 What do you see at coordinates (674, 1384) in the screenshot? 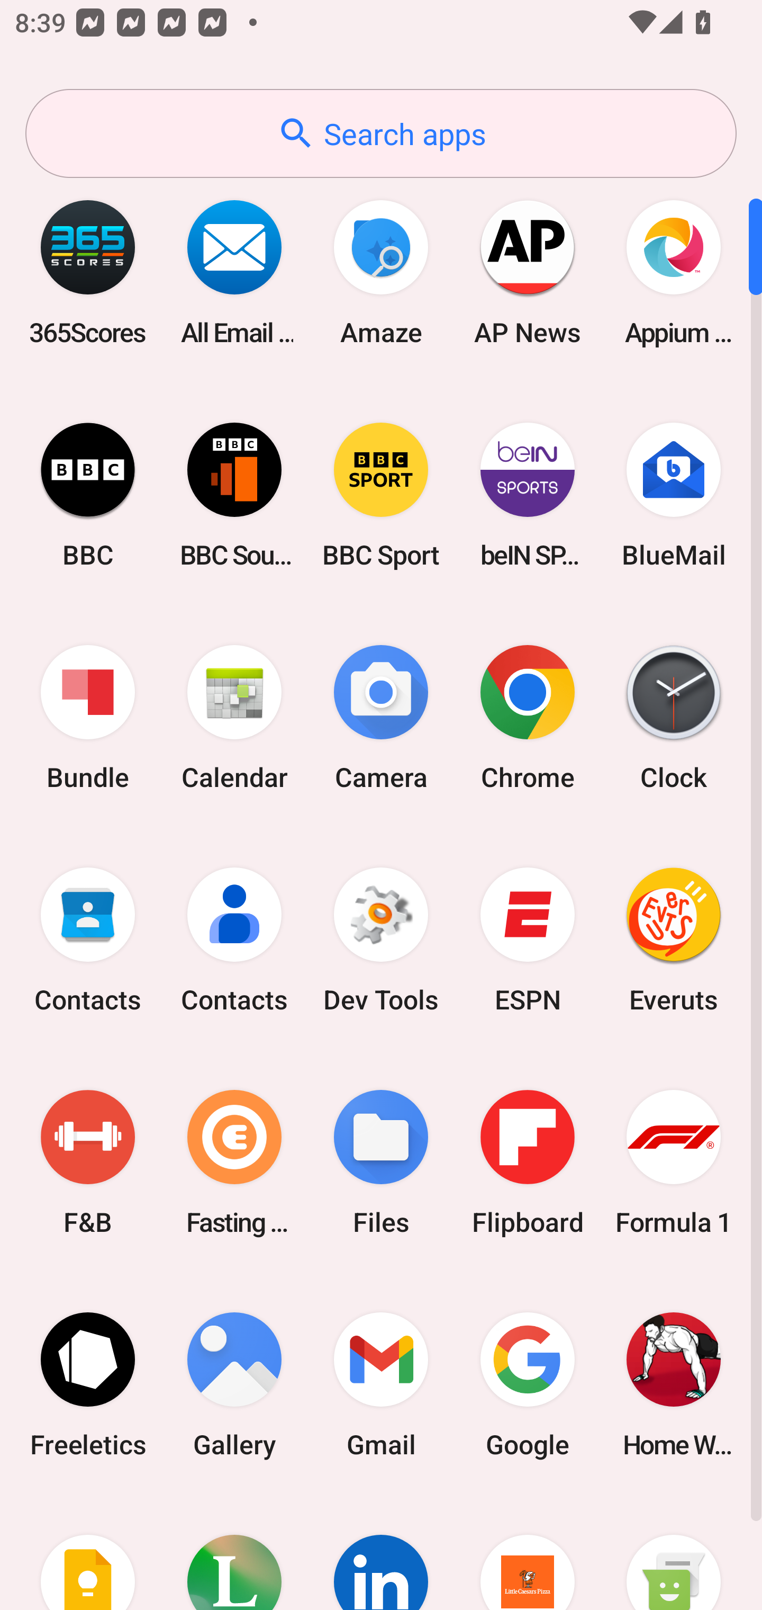
I see `Home Workout` at bounding box center [674, 1384].